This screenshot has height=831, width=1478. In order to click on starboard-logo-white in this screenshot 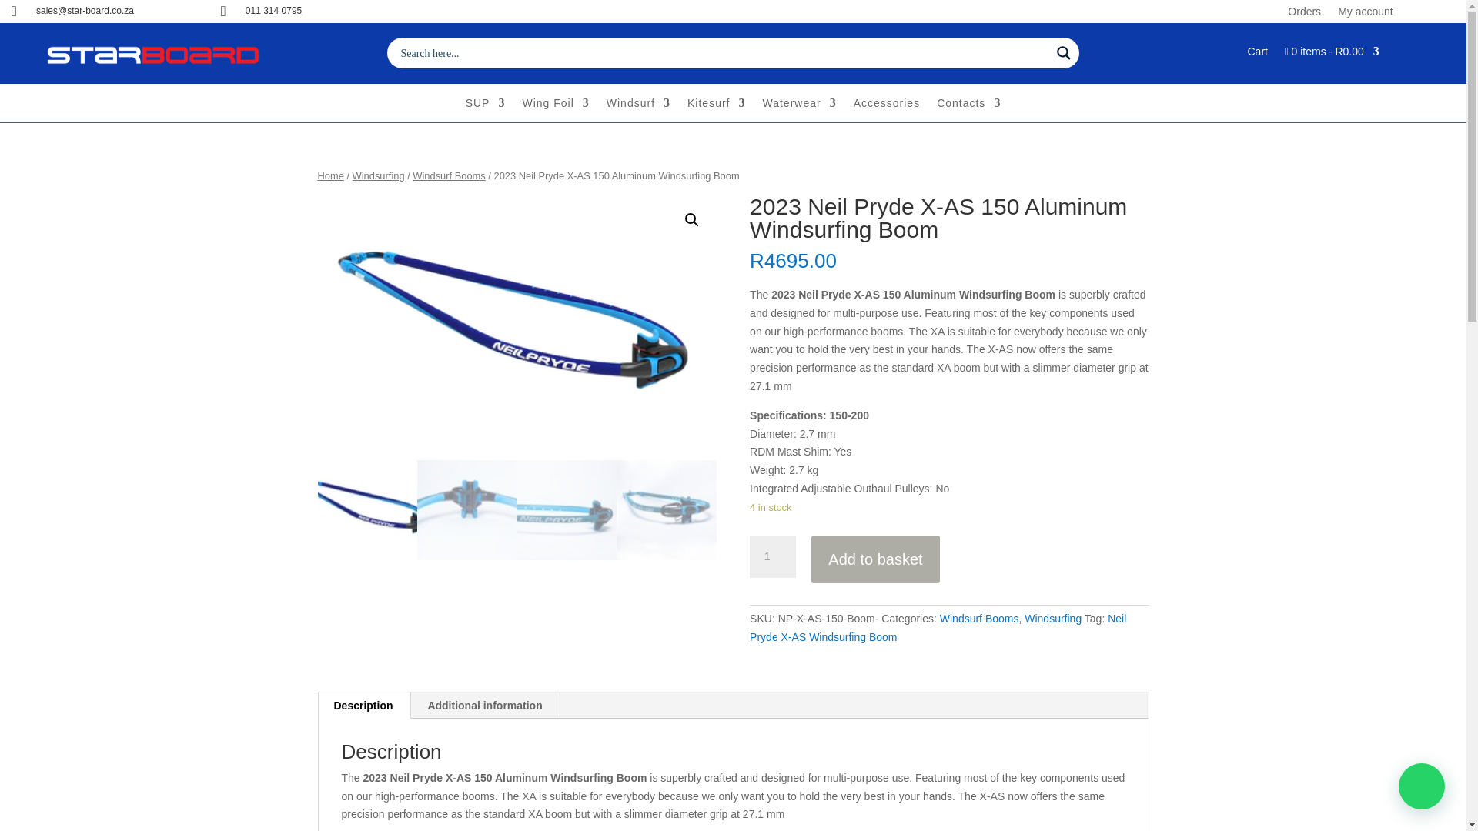, I will do `click(152, 55)`.